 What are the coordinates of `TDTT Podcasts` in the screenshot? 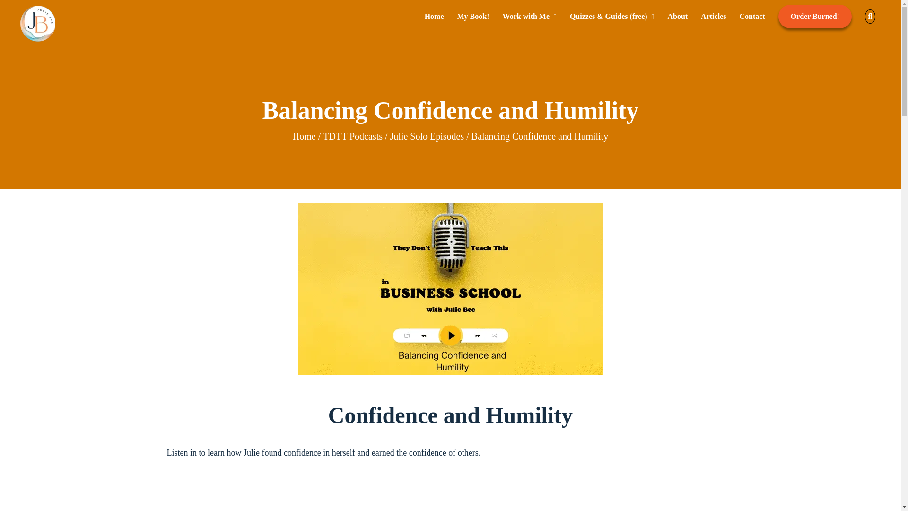 It's located at (353, 136).